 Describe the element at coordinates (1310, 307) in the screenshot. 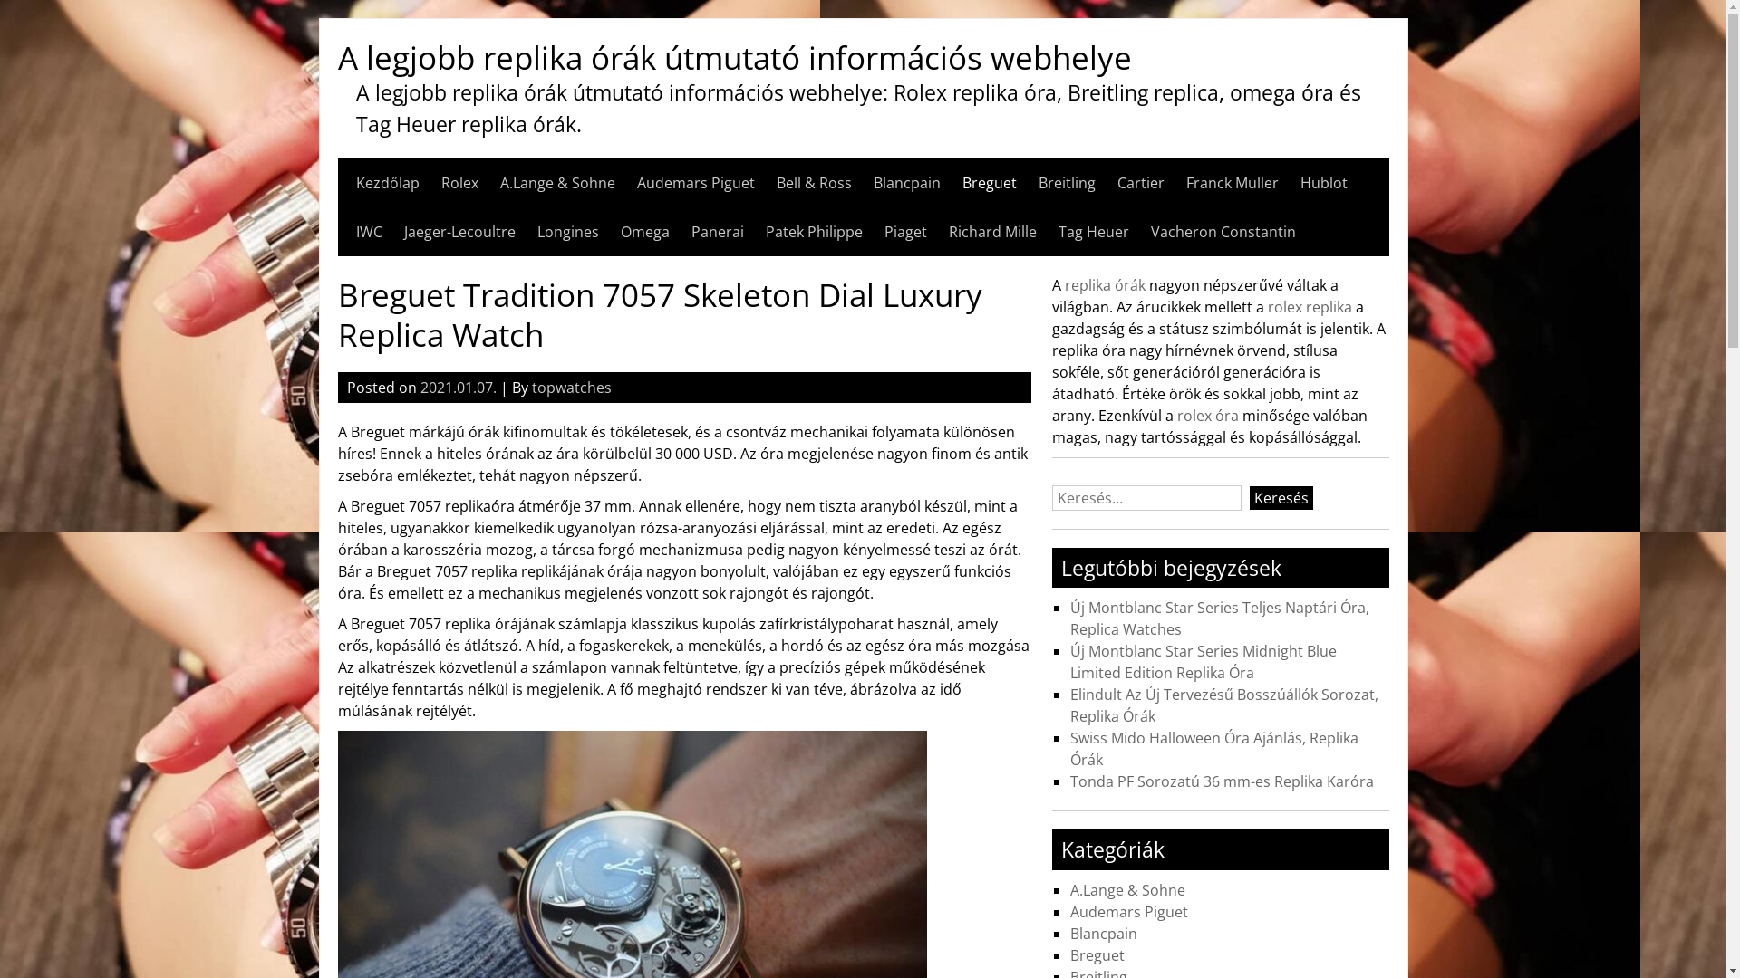

I see `rolex replika` at that location.